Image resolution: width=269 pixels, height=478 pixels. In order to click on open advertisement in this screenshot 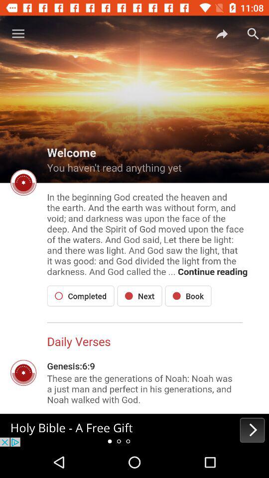, I will do `click(134, 430)`.